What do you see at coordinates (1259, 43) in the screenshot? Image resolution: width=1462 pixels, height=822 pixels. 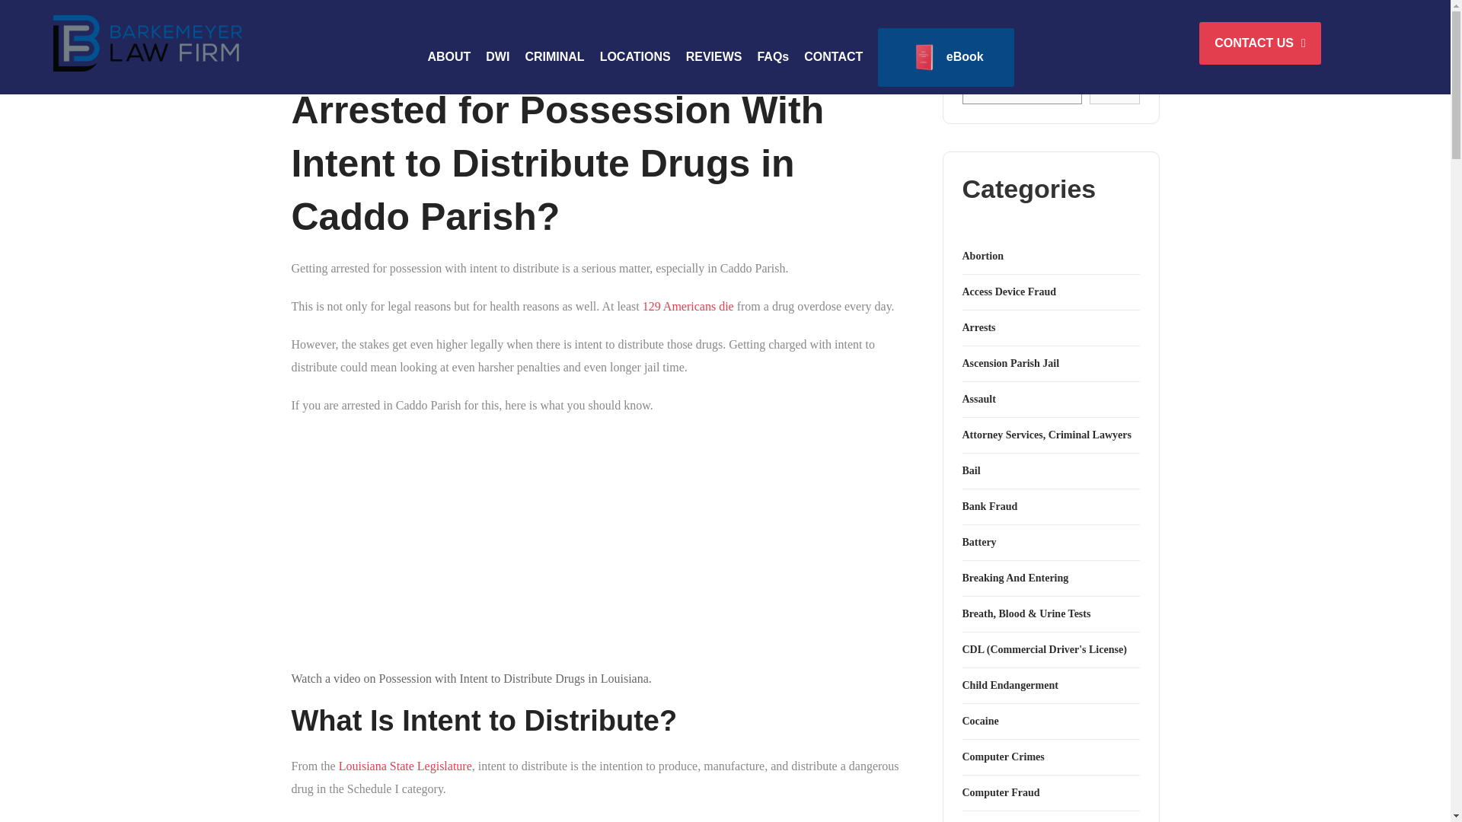 I see `CONTACT US` at bounding box center [1259, 43].